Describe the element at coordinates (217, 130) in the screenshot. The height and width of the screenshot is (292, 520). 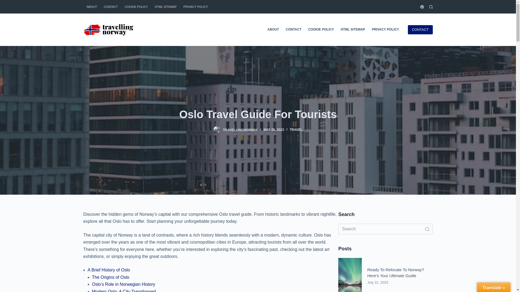
I see `Oslo Travel Guide For Tourists` at that location.